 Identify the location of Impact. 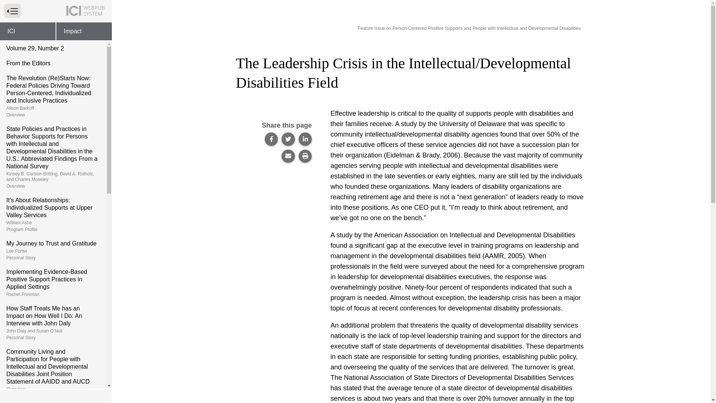
(53, 63).